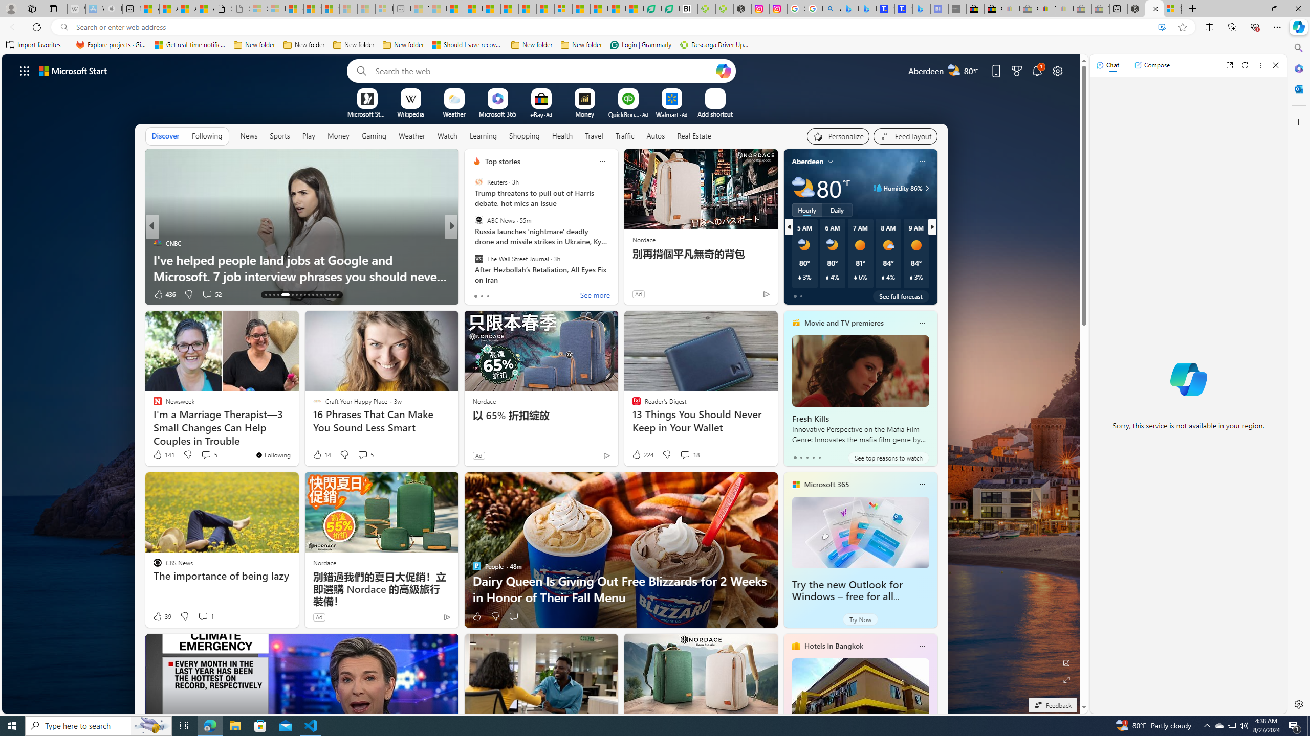 The image size is (1310, 736). What do you see at coordinates (211, 294) in the screenshot?
I see `View comments 52 Comment` at bounding box center [211, 294].